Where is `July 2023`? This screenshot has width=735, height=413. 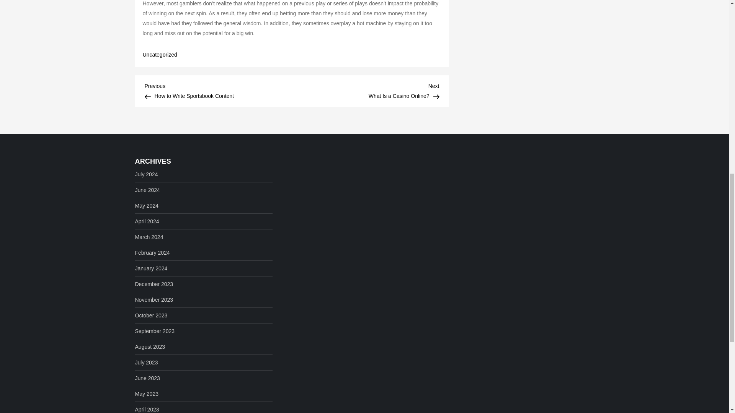
July 2023 is located at coordinates (155, 331).